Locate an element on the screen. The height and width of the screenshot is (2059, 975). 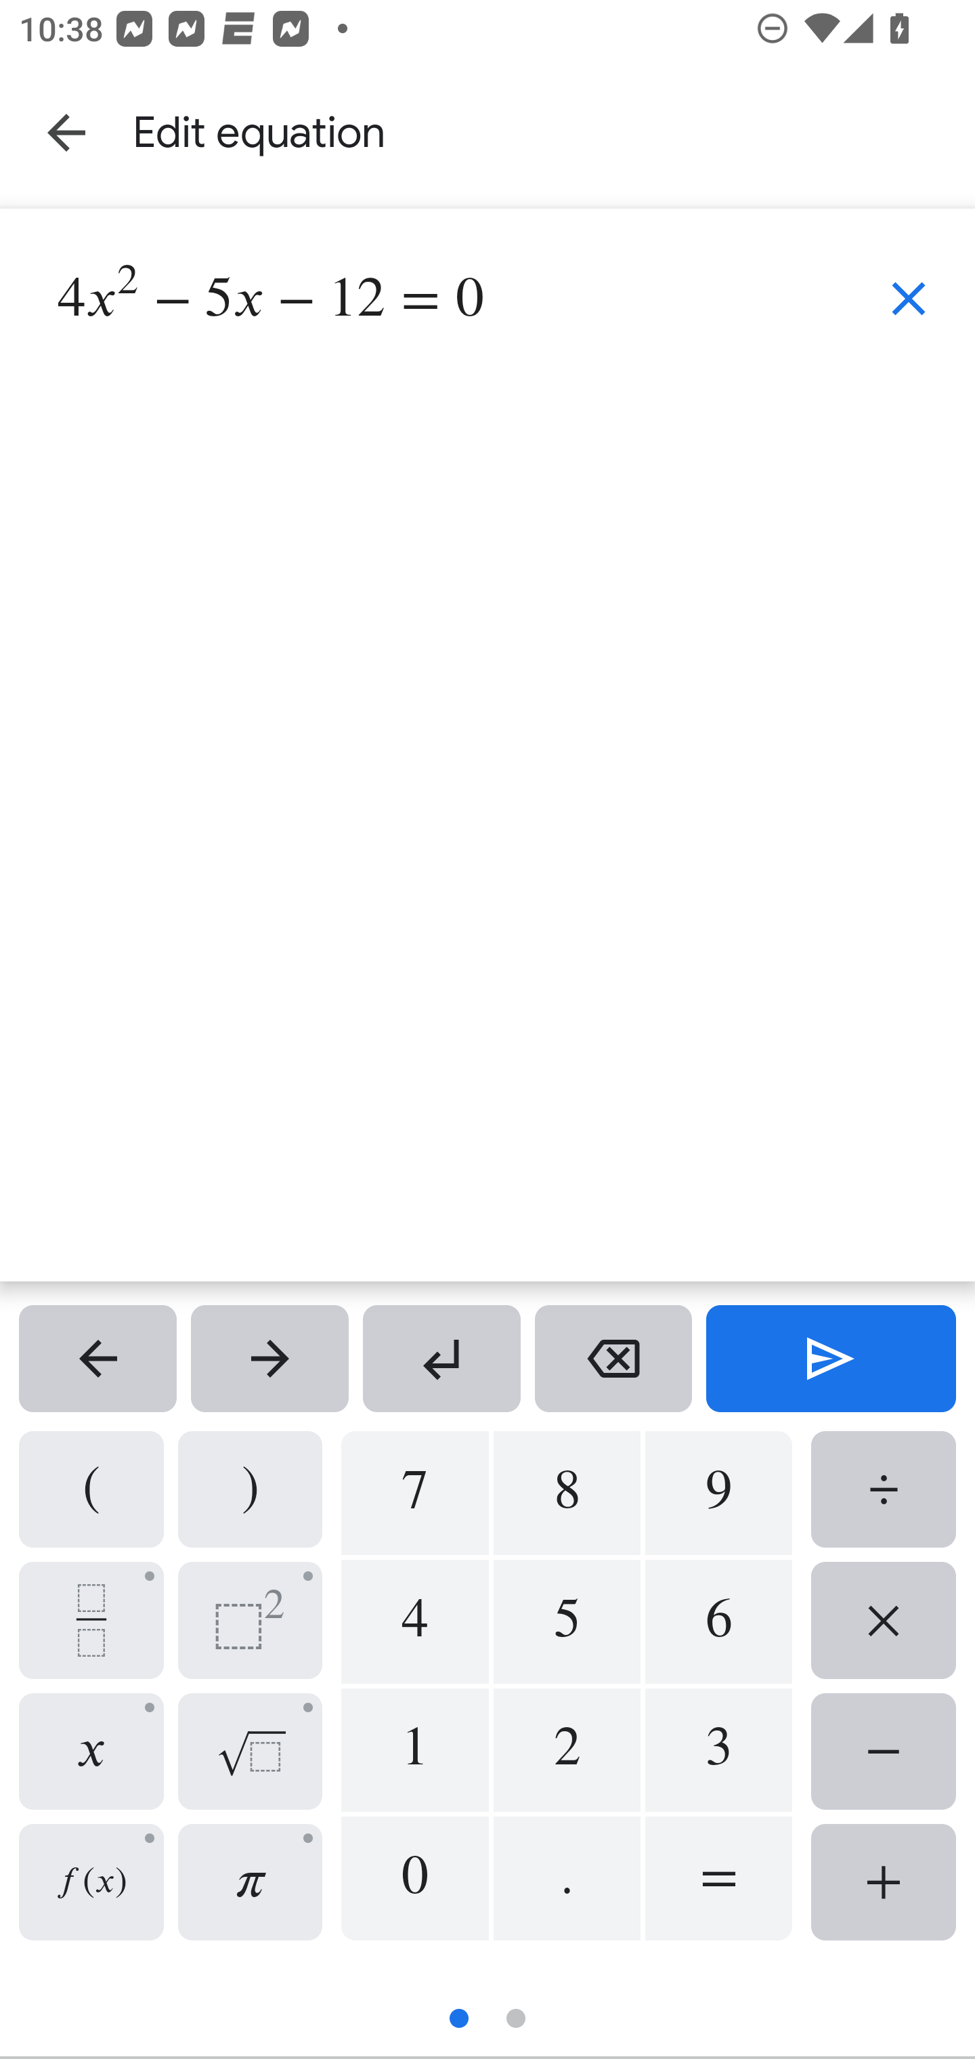
Right parenthesis is located at coordinates (251, 1489).